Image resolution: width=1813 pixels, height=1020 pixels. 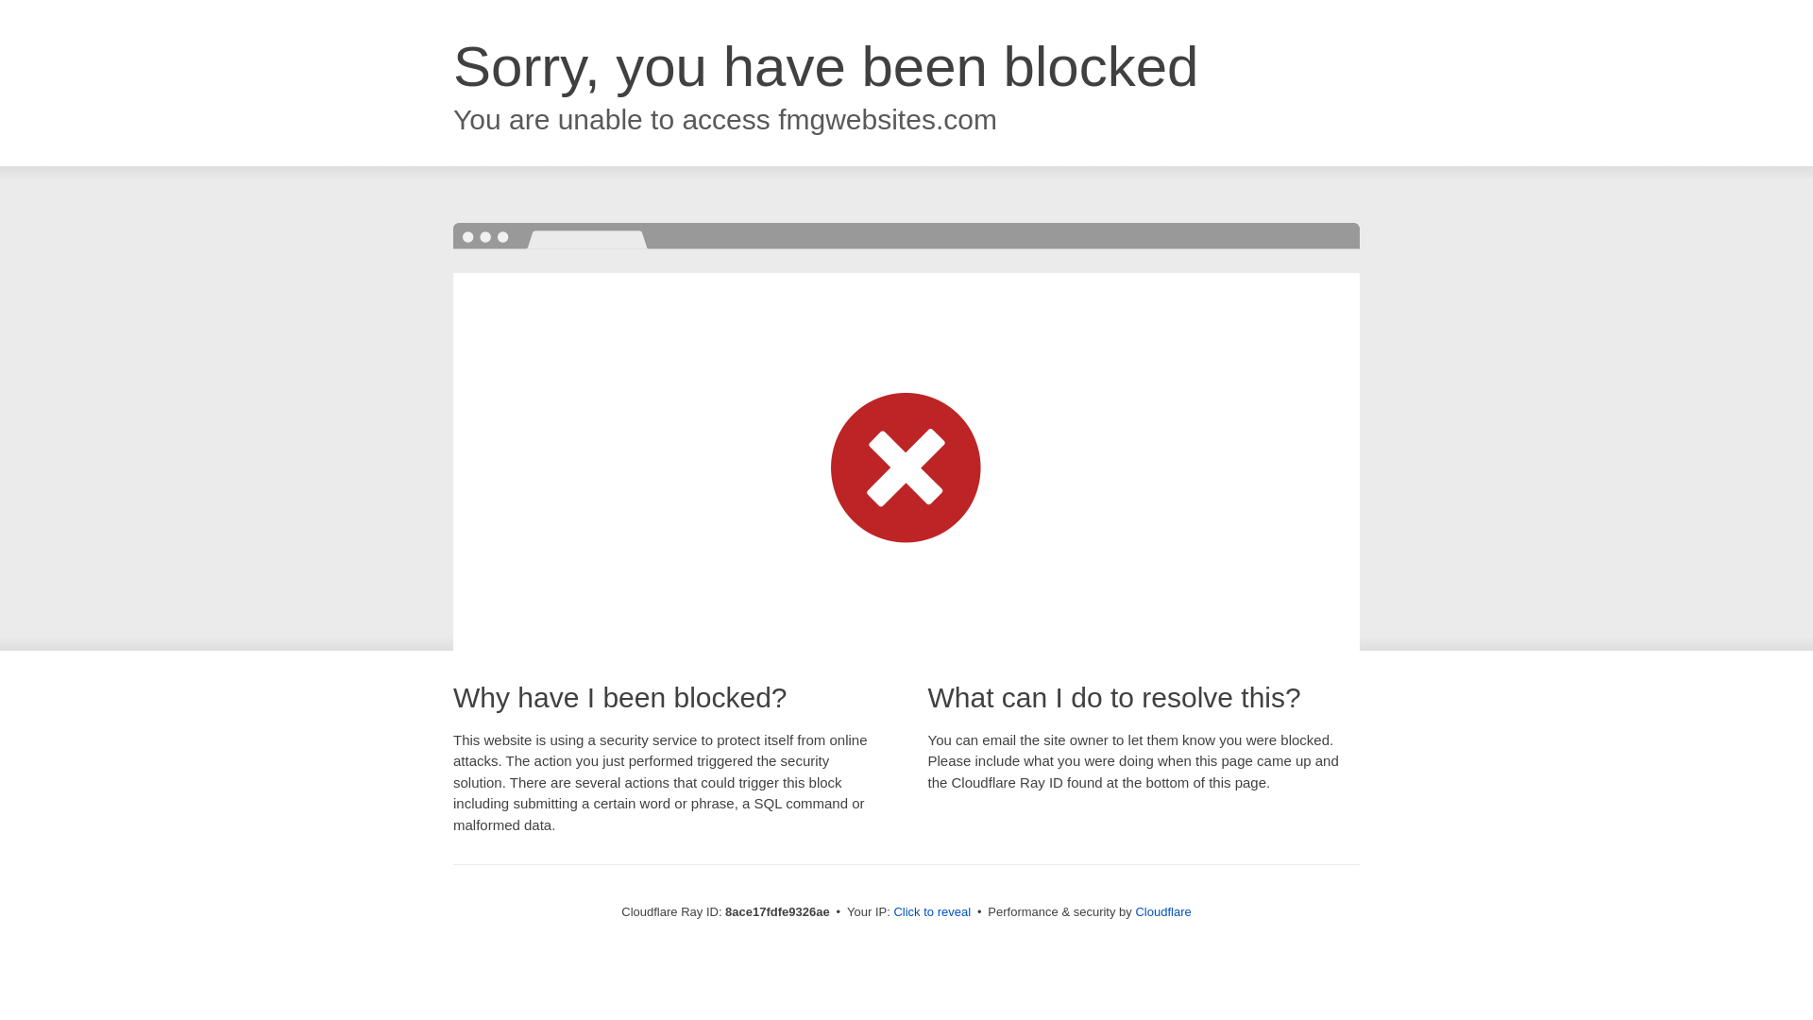 What do you see at coordinates (931, 912) in the screenshot?
I see `Click to reveal` at bounding box center [931, 912].